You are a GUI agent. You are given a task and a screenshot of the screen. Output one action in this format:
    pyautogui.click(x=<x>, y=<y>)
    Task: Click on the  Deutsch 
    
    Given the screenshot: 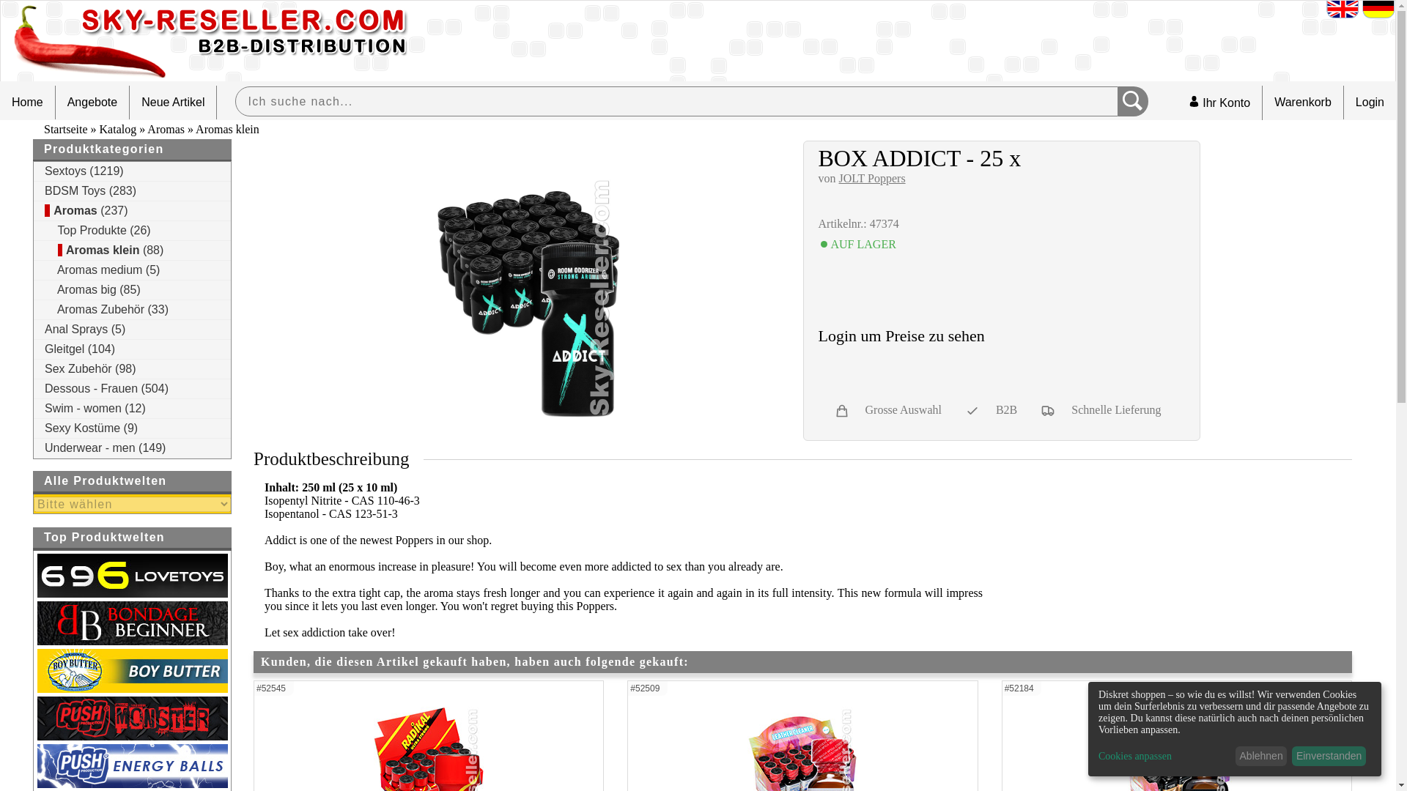 What is the action you would take?
    pyautogui.click(x=1378, y=10)
    